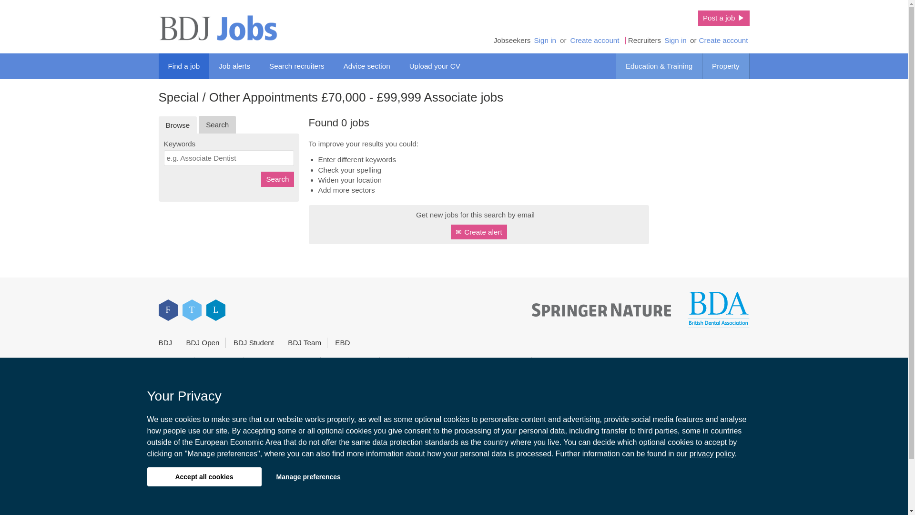 The image size is (915, 515). I want to click on Advice section, so click(367, 66).